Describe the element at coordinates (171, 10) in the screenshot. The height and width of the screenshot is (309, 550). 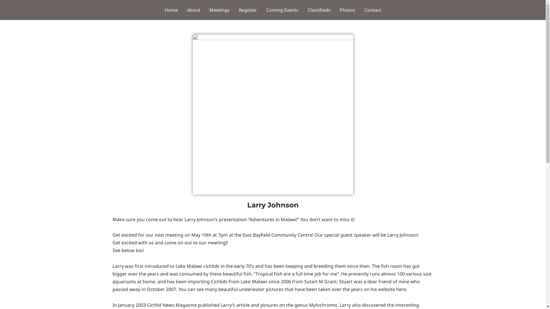
I see `Home` at that location.